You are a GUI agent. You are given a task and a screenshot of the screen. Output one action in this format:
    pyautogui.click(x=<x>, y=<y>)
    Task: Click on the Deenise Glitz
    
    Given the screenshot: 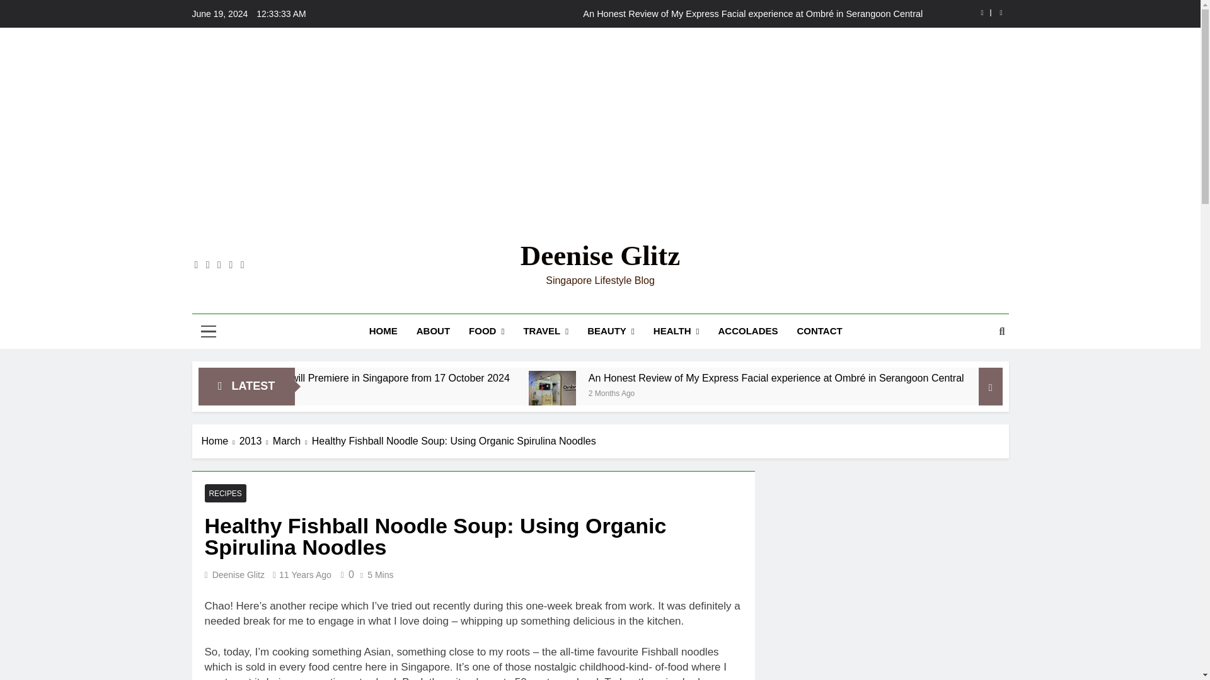 What is the action you would take?
    pyautogui.click(x=600, y=256)
    